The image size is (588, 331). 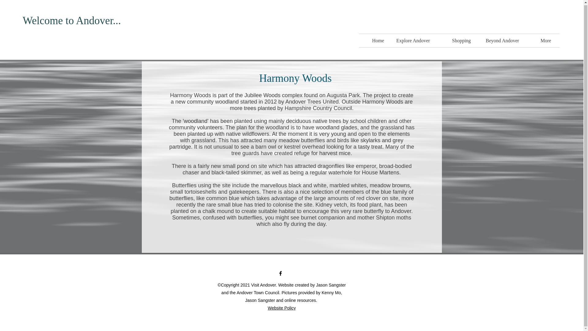 What do you see at coordinates (508, 40) in the screenshot?
I see `Beyond Andover` at bounding box center [508, 40].